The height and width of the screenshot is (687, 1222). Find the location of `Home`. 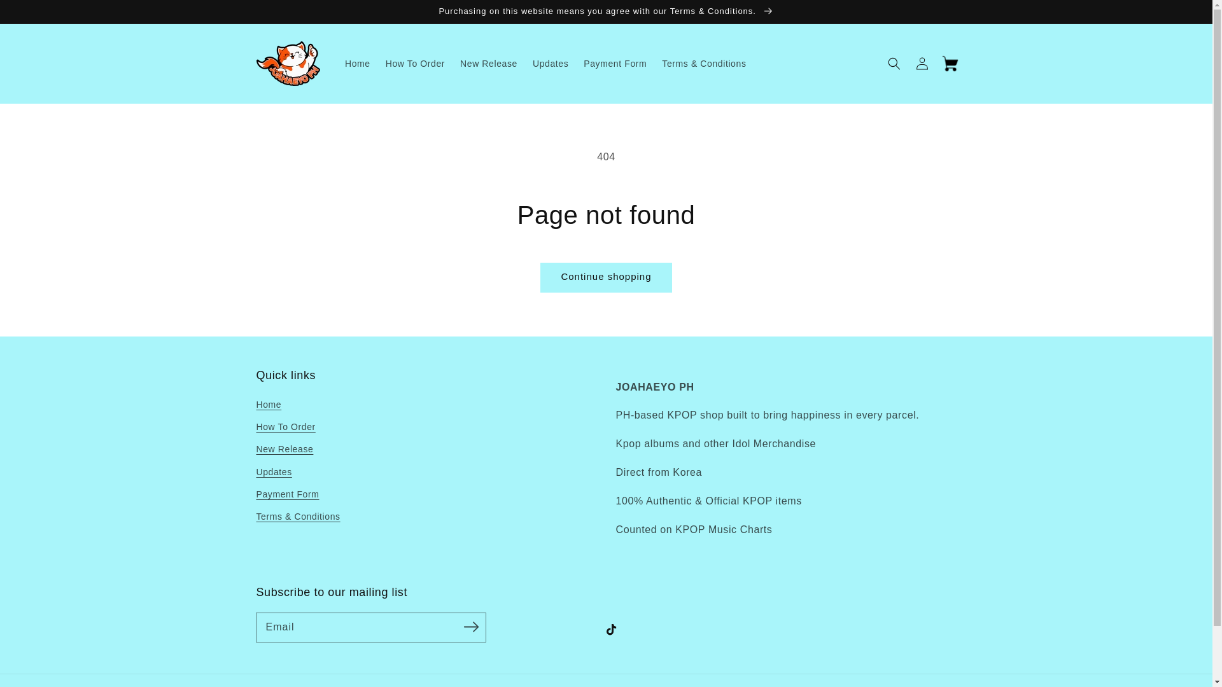

Home is located at coordinates (357, 63).